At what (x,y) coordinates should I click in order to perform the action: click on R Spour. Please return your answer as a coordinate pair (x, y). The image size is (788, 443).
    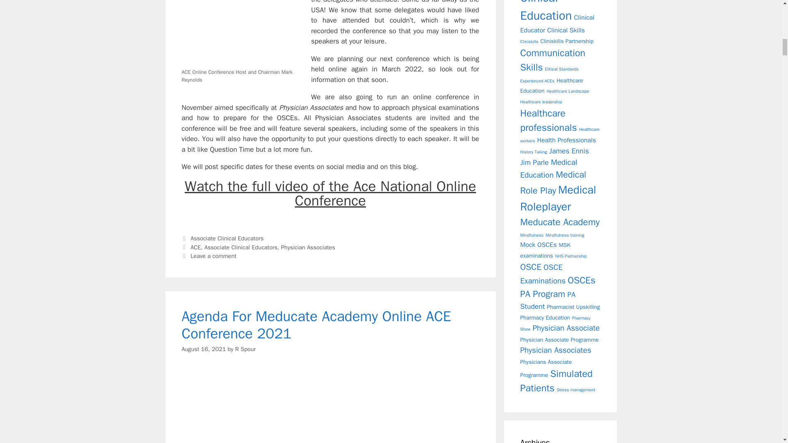
    Looking at the image, I should click on (245, 349).